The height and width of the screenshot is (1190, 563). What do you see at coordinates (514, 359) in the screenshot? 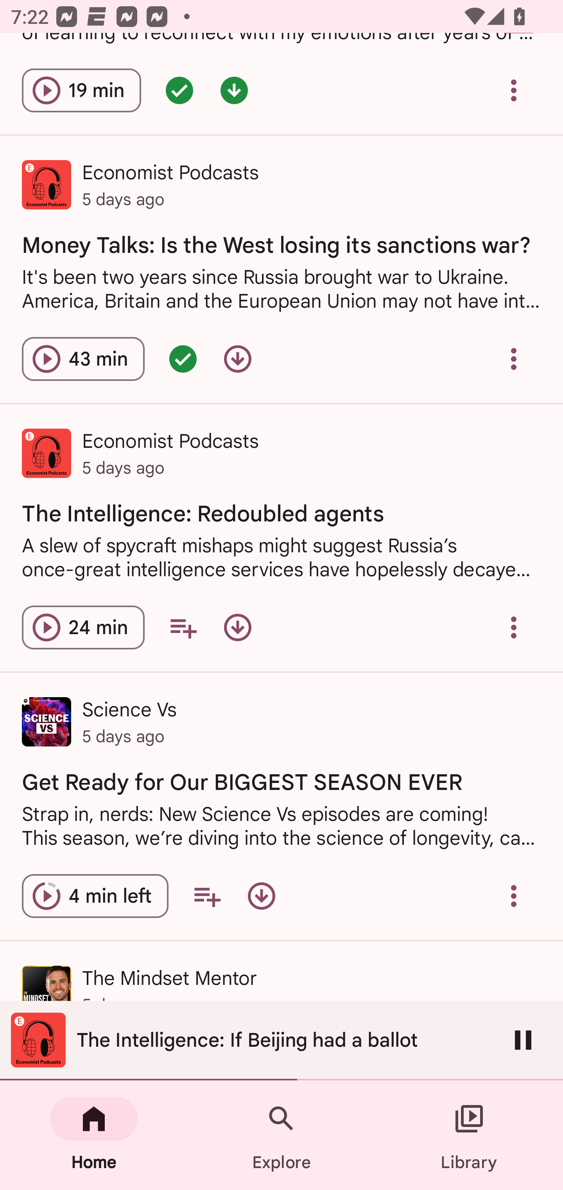
I see `Overflow menu` at bounding box center [514, 359].